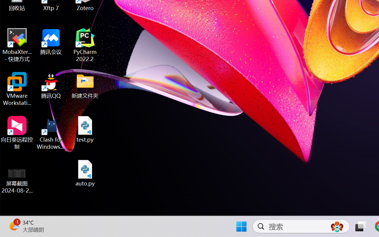 This screenshot has height=237, width=379. What do you see at coordinates (85, 173) in the screenshot?
I see `auto.py` at bounding box center [85, 173].